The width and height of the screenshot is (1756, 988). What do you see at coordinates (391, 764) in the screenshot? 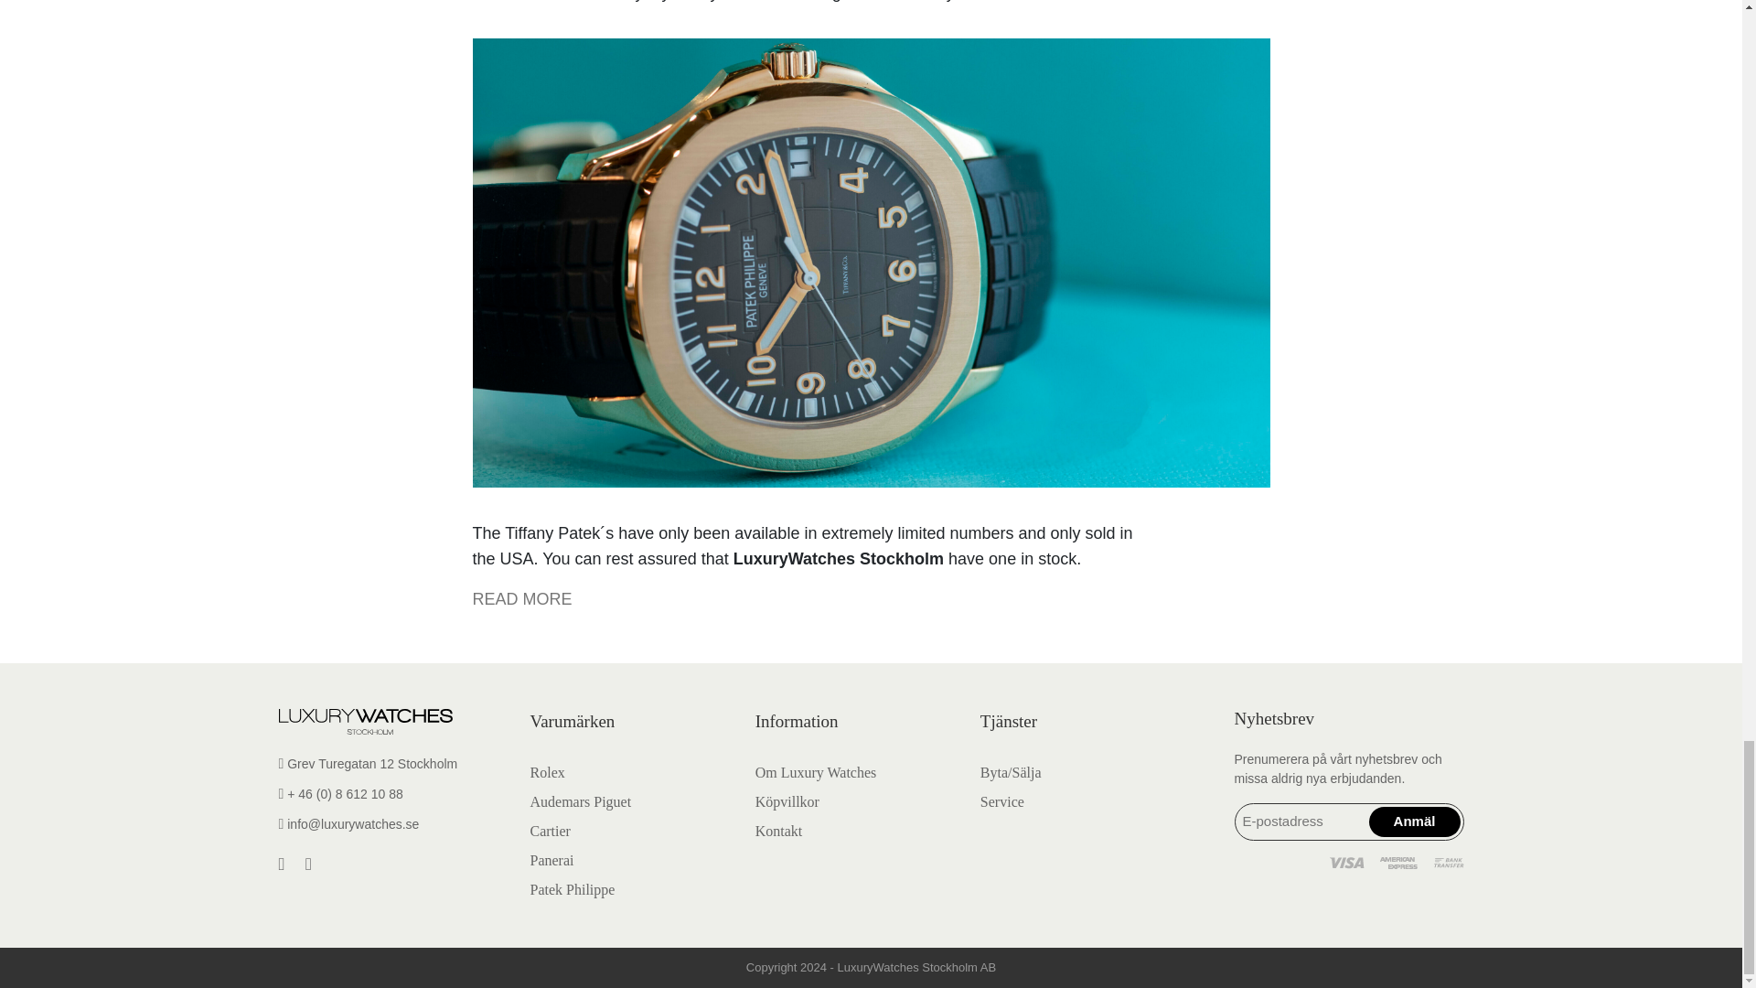
I see `Grev Turegatan 12 Stockholm` at bounding box center [391, 764].